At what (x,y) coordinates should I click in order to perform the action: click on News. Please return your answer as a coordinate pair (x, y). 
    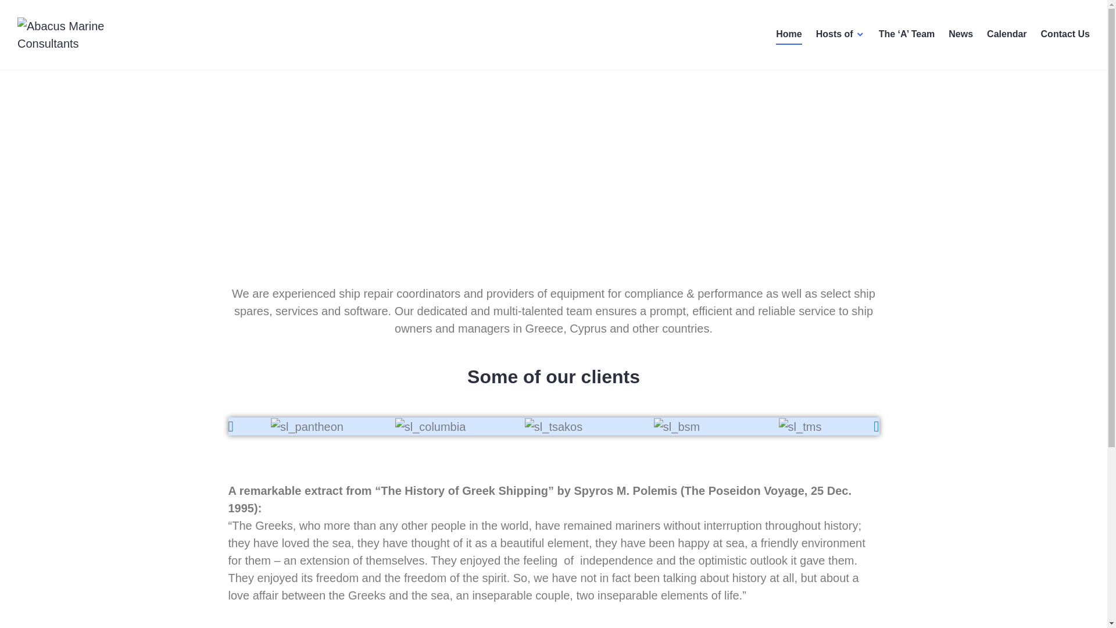
    Looking at the image, I should click on (961, 35).